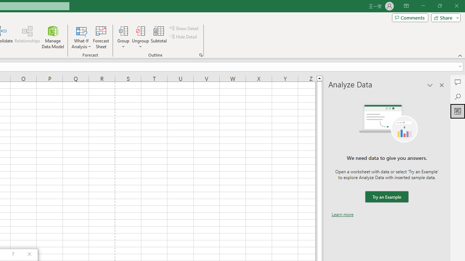 Image resolution: width=465 pixels, height=261 pixels. I want to click on Search, so click(458, 96).